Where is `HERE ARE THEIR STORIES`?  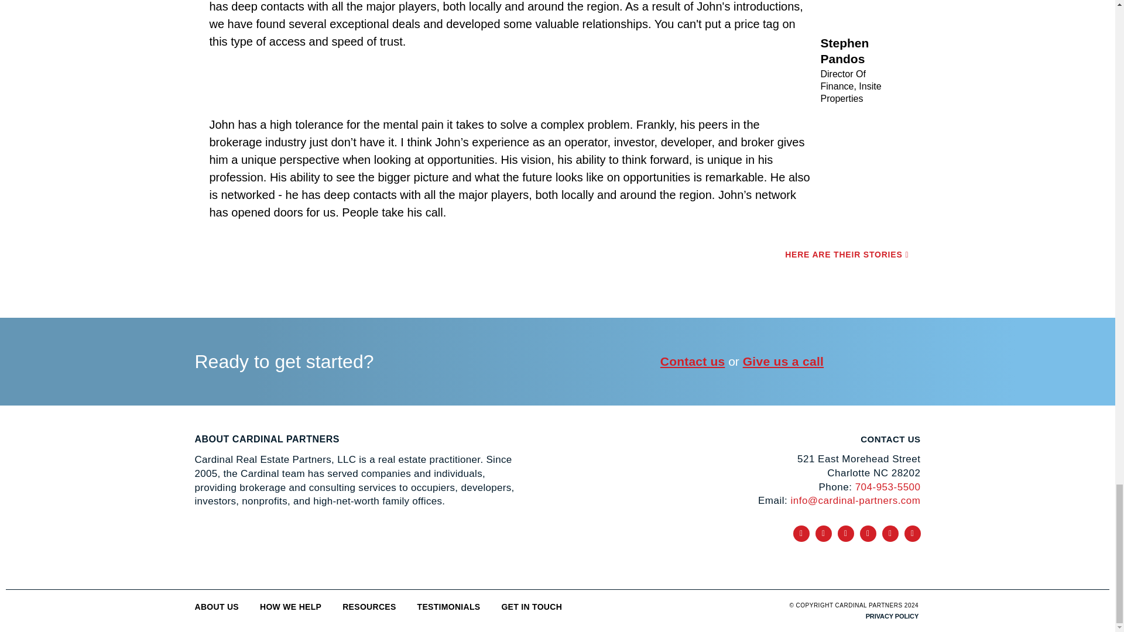
HERE ARE THEIR STORIES is located at coordinates (847, 254).